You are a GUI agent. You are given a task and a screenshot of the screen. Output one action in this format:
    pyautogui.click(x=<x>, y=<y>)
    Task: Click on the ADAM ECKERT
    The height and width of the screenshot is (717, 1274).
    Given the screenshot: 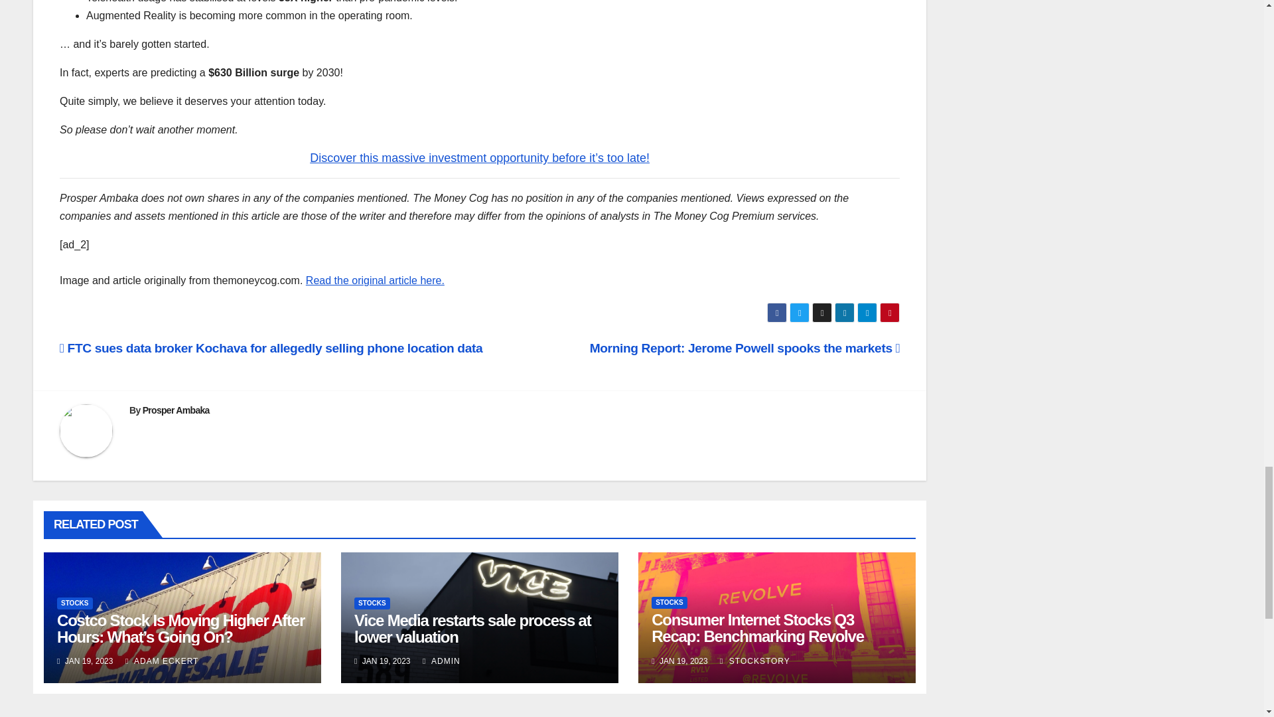 What is the action you would take?
    pyautogui.click(x=162, y=661)
    